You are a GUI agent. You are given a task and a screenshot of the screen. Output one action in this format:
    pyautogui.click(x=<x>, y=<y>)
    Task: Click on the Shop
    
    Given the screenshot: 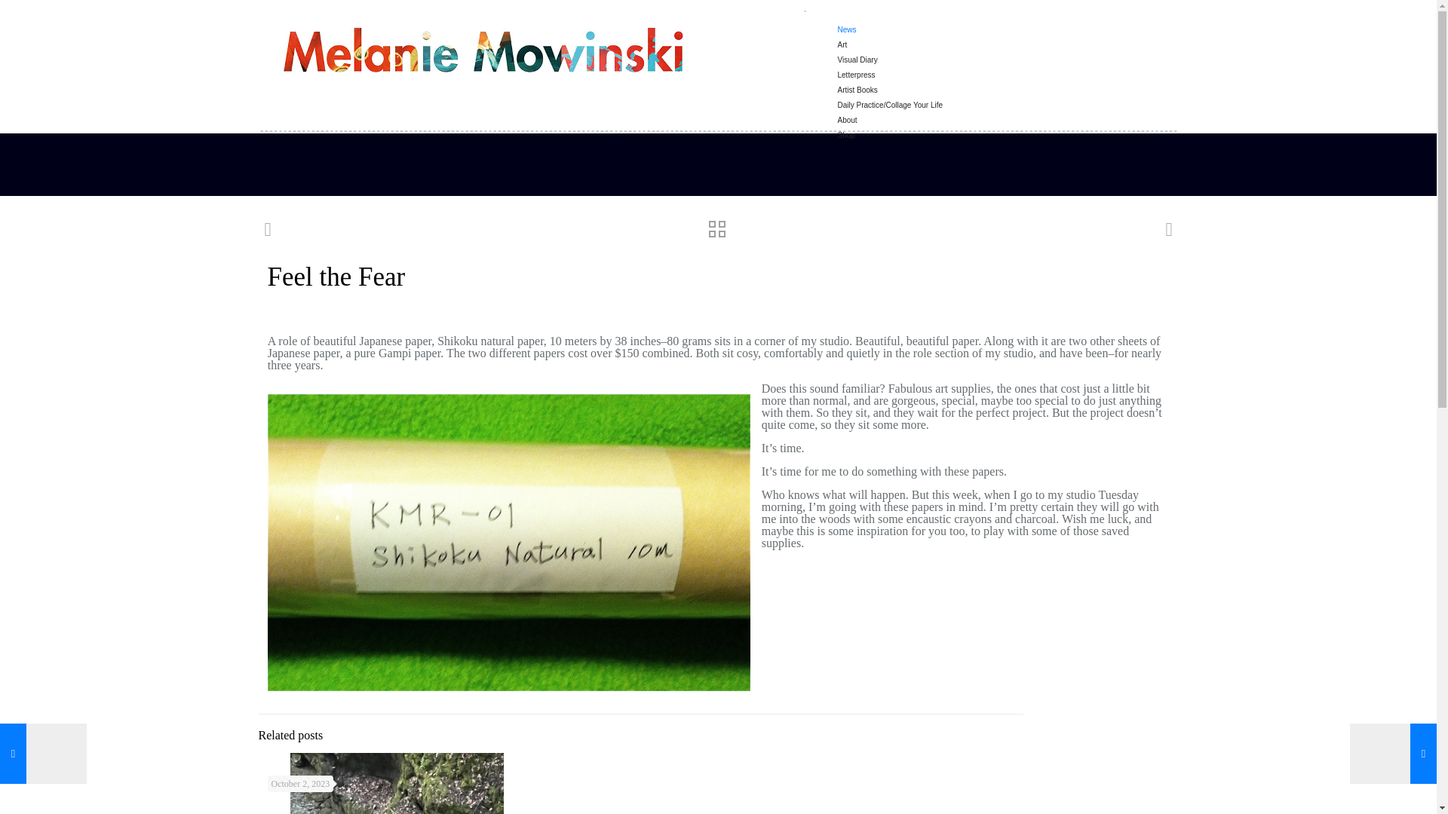 What is the action you would take?
    pyautogui.click(x=888, y=121)
    